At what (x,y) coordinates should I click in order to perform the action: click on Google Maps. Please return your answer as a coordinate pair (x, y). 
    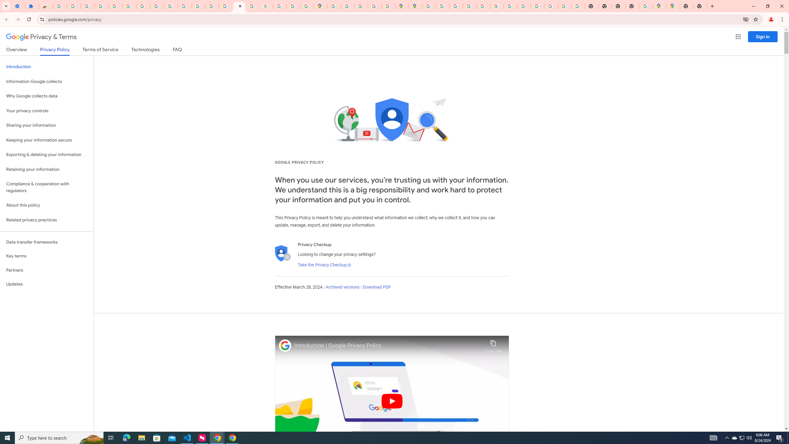
    Looking at the image, I should click on (660, 6).